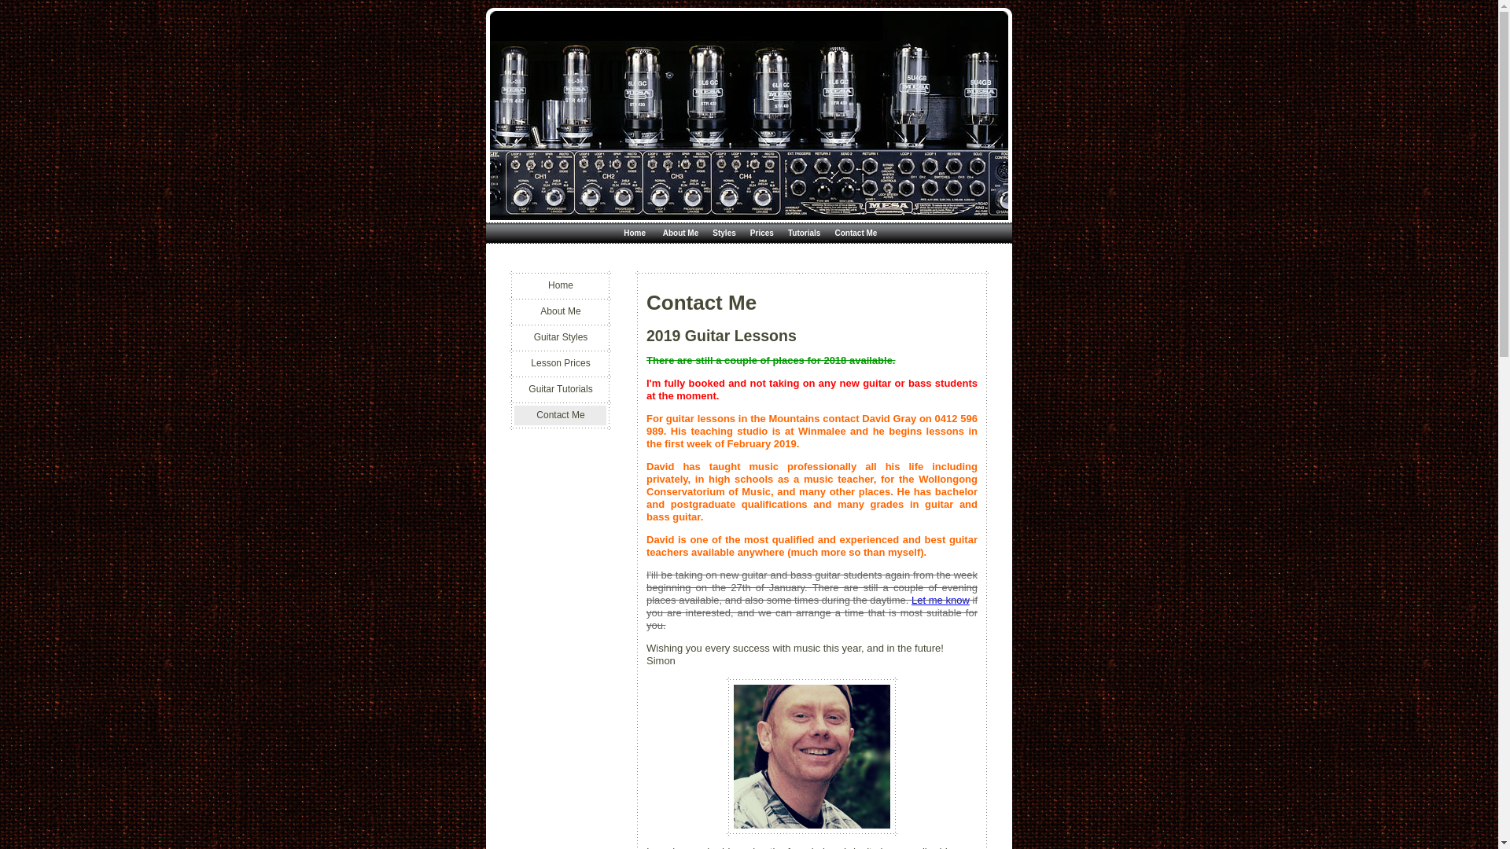 This screenshot has height=849, width=1510. Describe the element at coordinates (724, 233) in the screenshot. I see `Styles` at that location.